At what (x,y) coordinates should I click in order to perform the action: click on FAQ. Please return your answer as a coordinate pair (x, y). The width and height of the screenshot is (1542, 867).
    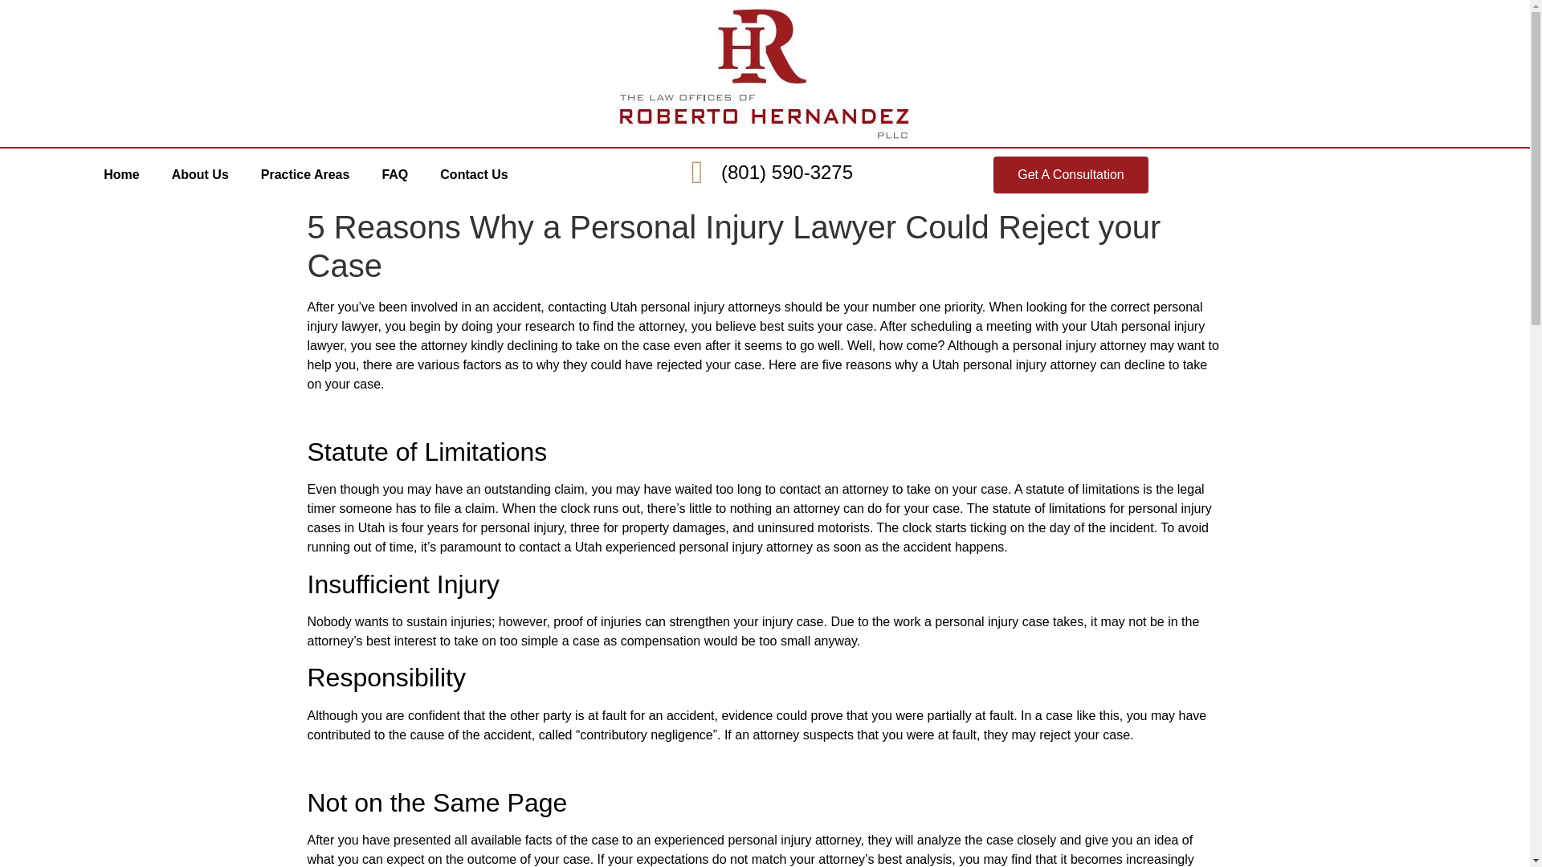
    Looking at the image, I should click on (395, 175).